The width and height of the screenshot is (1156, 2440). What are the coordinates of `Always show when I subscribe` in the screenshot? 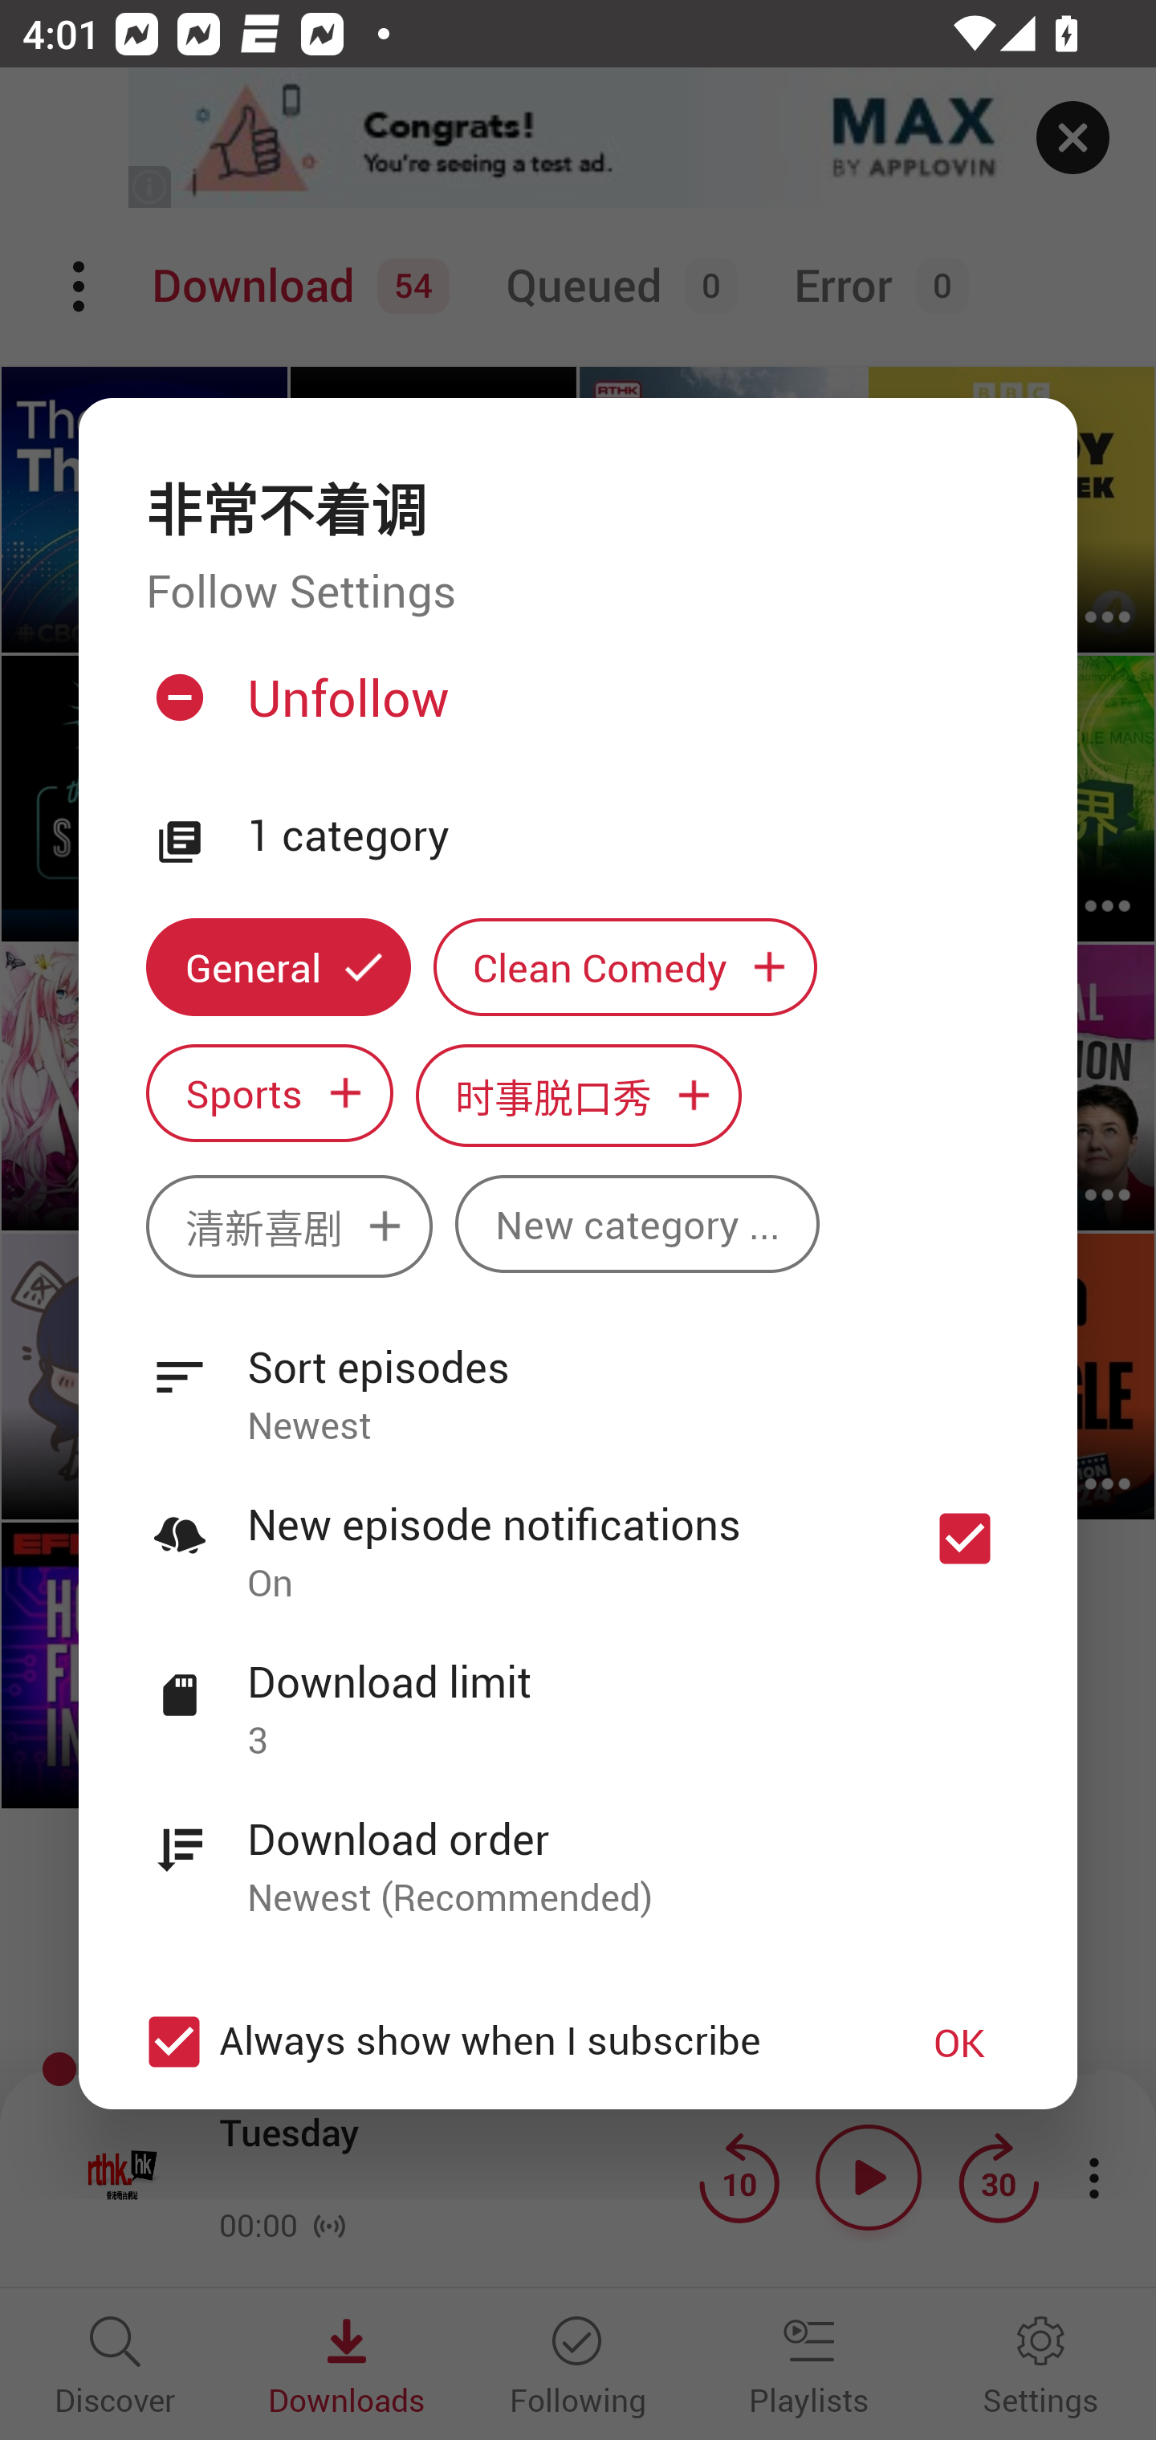 It's located at (499, 2040).